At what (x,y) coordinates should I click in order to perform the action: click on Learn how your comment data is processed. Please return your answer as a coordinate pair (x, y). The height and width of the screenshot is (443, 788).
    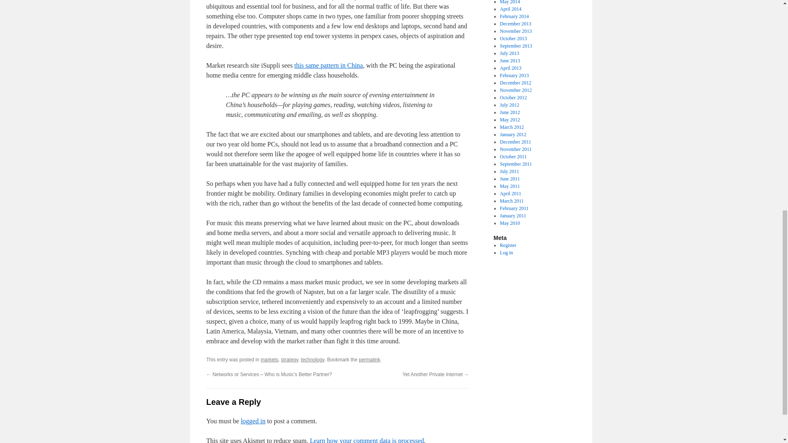
    Looking at the image, I should click on (367, 440).